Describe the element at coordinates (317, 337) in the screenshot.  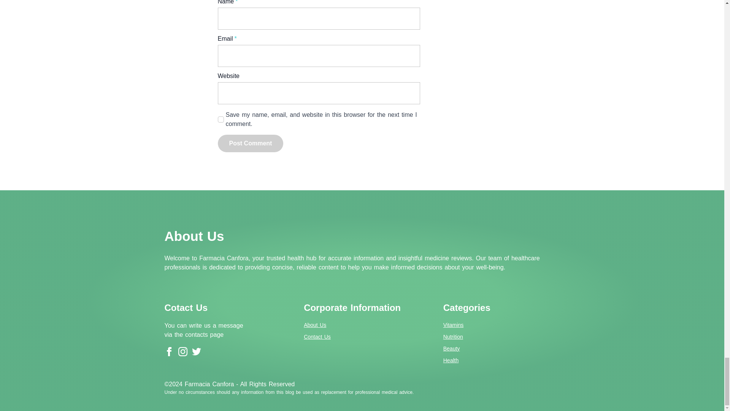
I see `Contact Us` at that location.